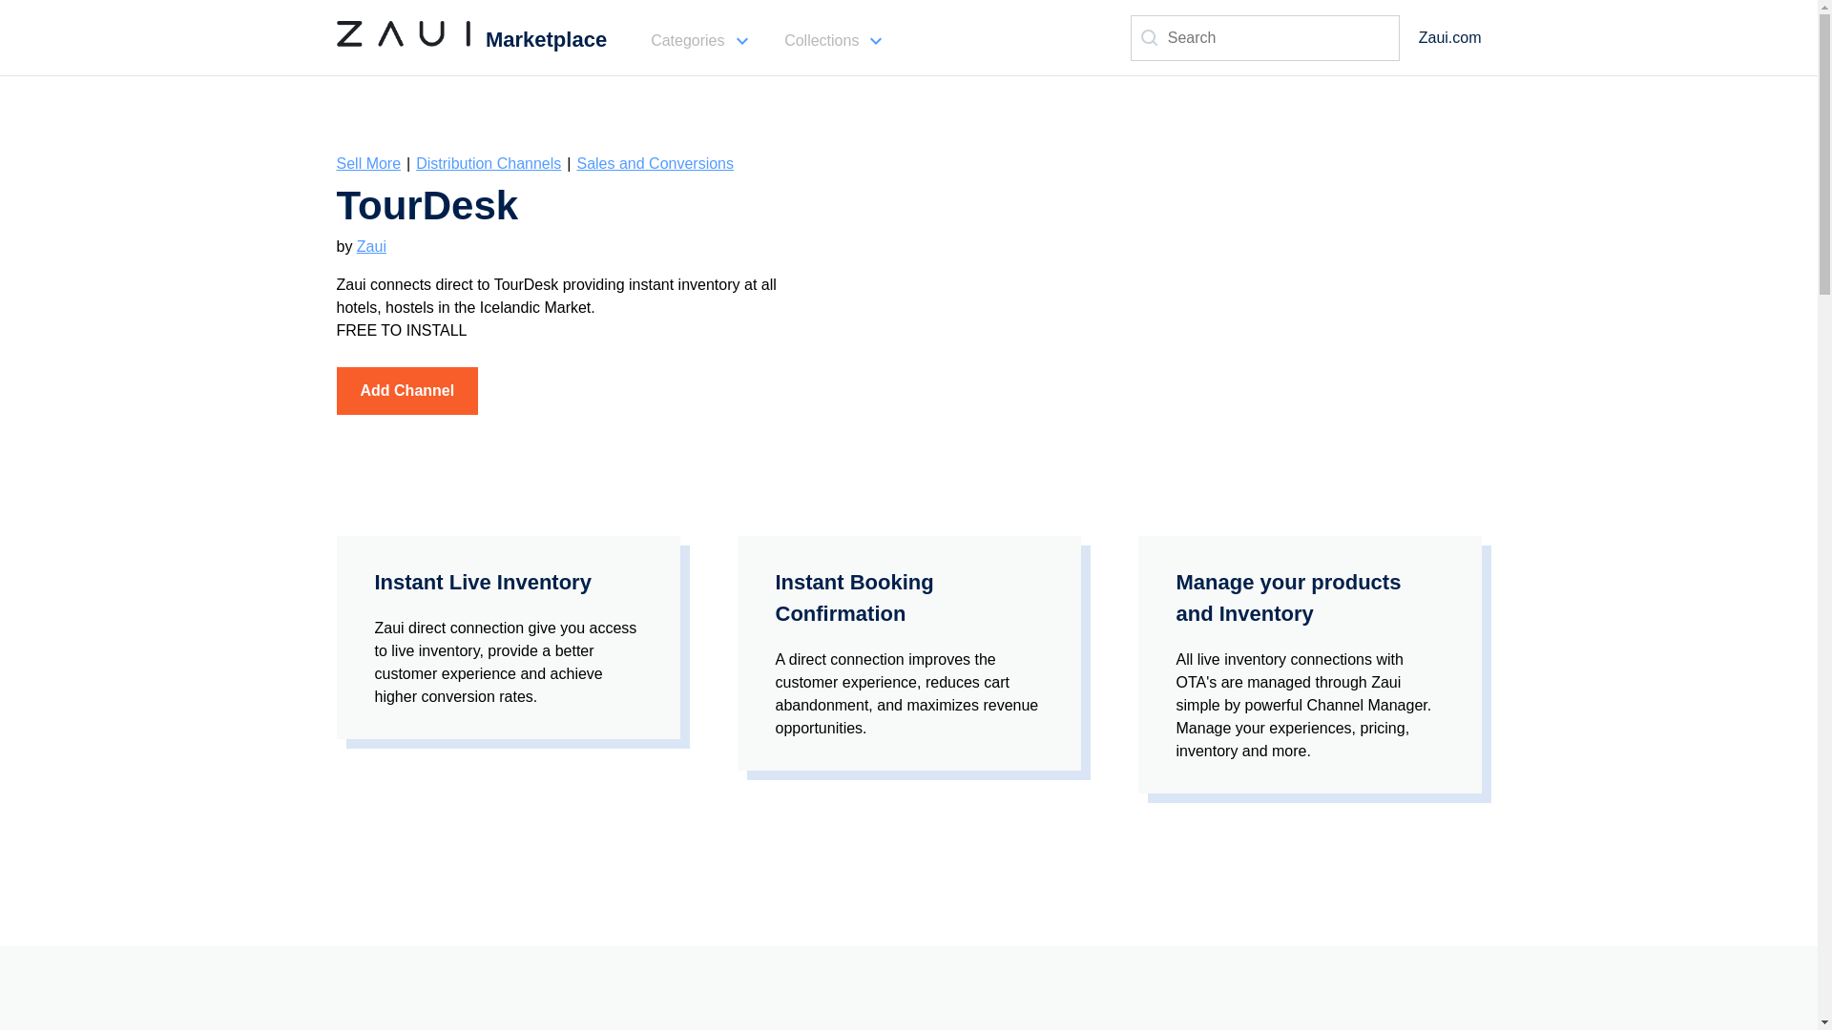 This screenshot has width=1832, height=1030. Describe the element at coordinates (470, 40) in the screenshot. I see `Marketplace` at that location.